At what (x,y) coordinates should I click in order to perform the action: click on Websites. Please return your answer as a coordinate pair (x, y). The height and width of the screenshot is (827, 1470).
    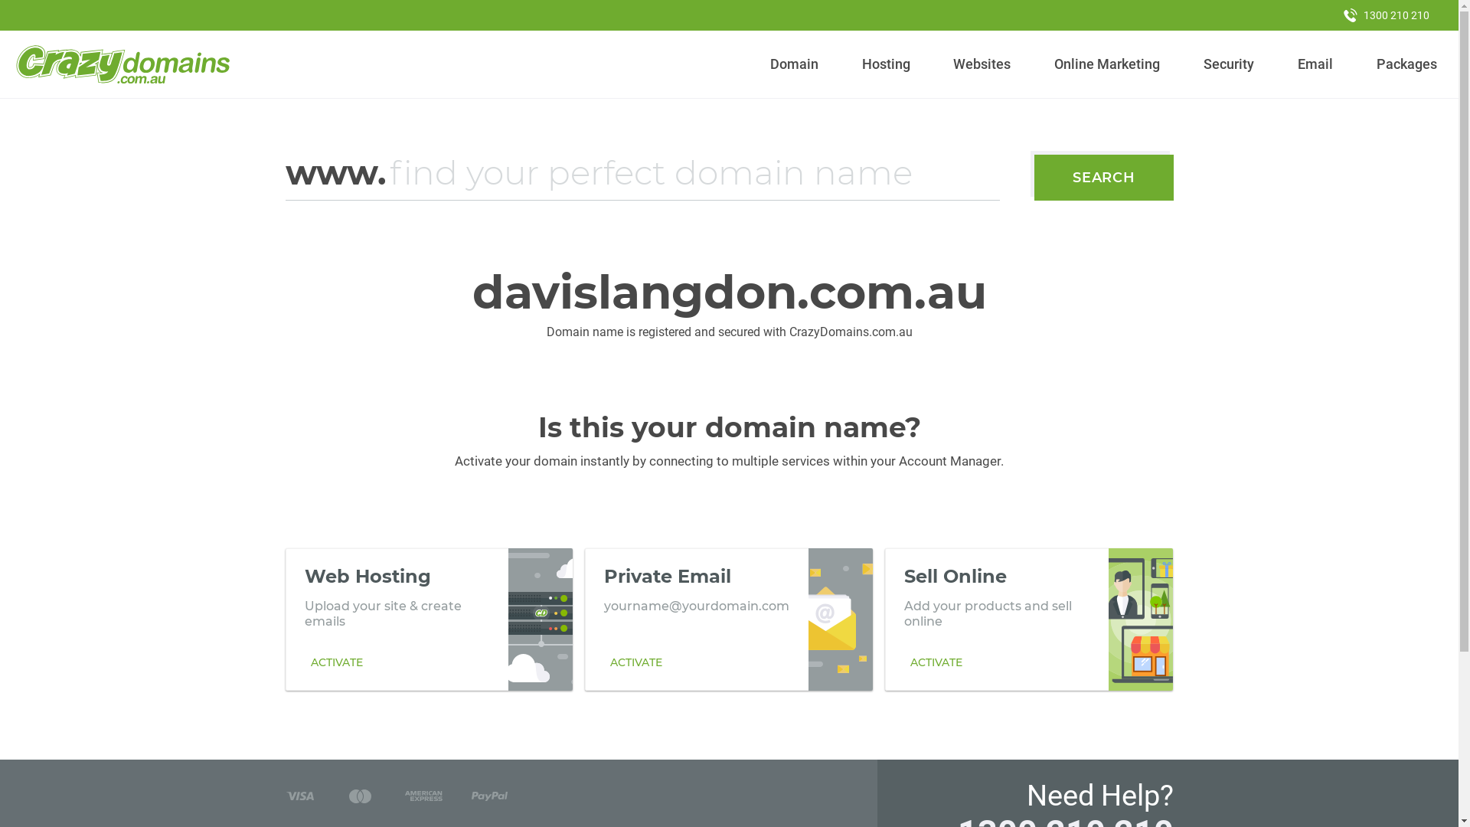
    Looking at the image, I should click on (982, 64).